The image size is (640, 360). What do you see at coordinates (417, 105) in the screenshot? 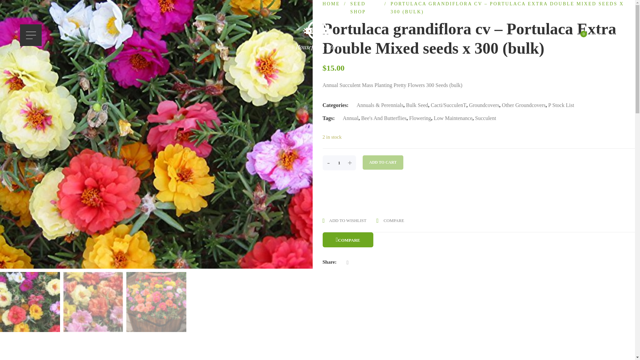
I see `Bulk Seed` at bounding box center [417, 105].